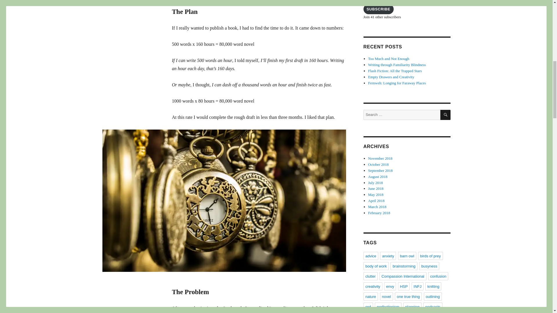 The height and width of the screenshot is (313, 557). I want to click on SUBSCRIBE, so click(378, 9).